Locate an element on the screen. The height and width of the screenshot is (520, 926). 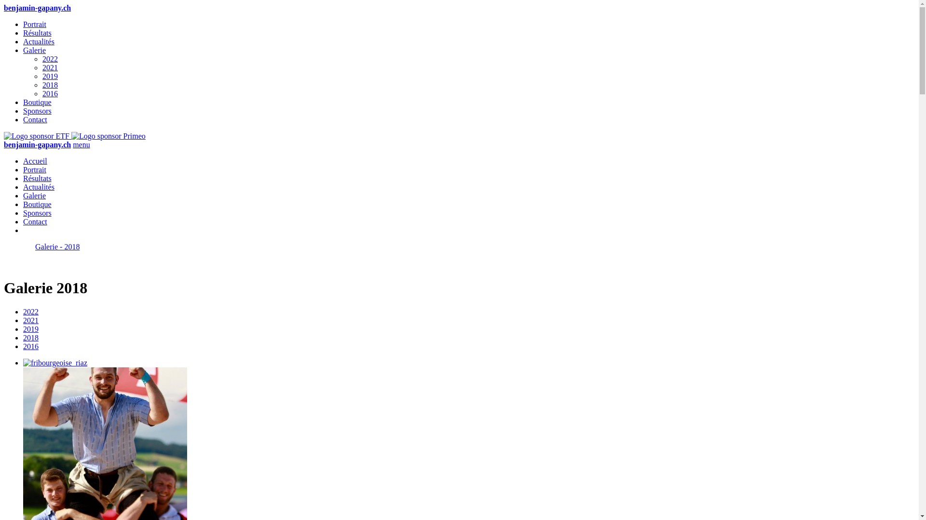
Portrait is located at coordinates (35, 24).